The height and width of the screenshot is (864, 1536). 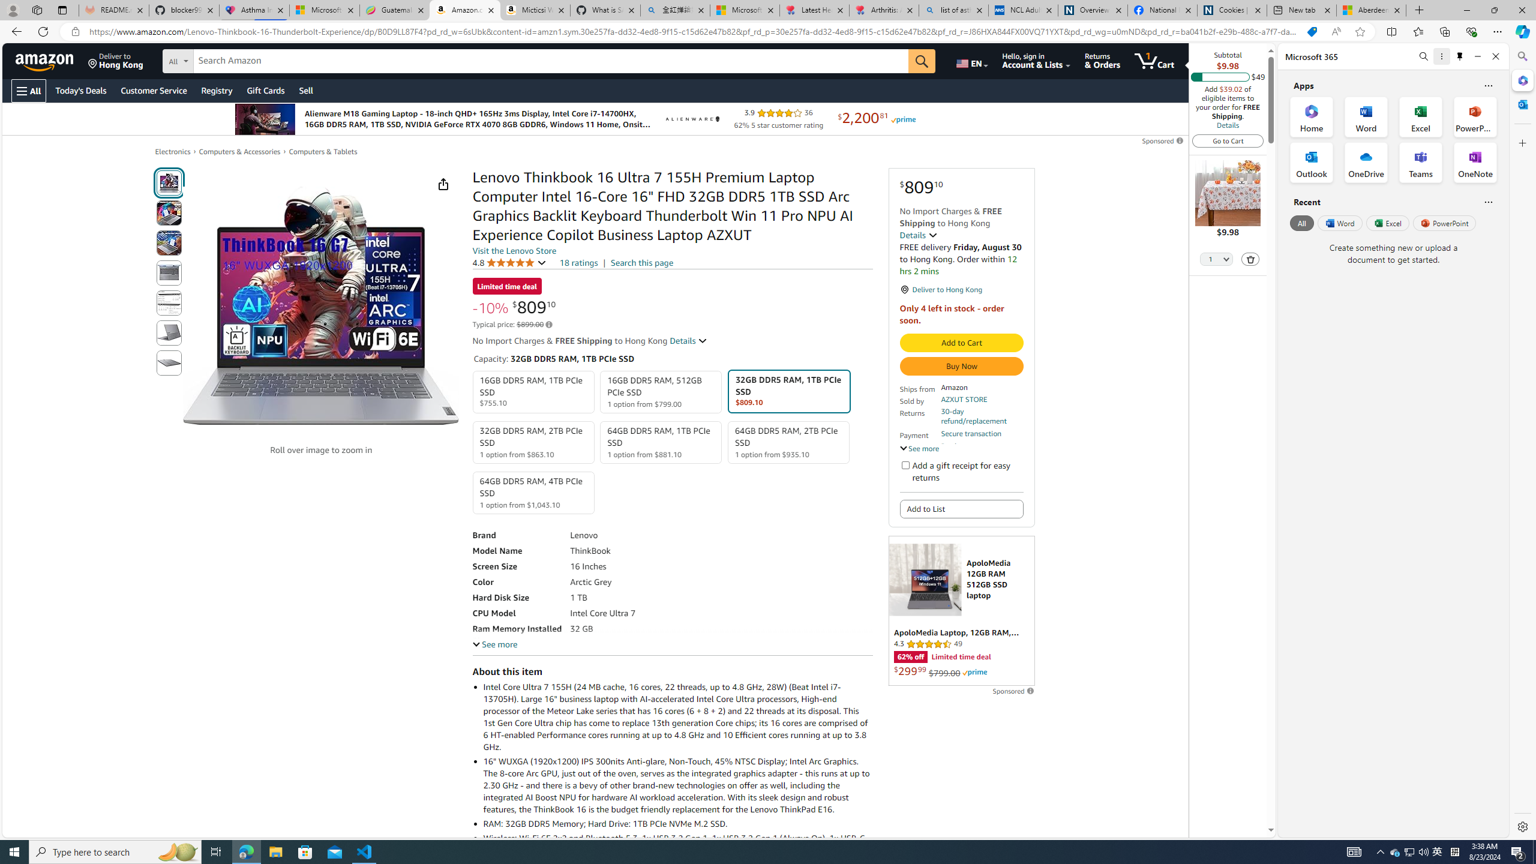 I want to click on PowerPoint, so click(x=1445, y=223).